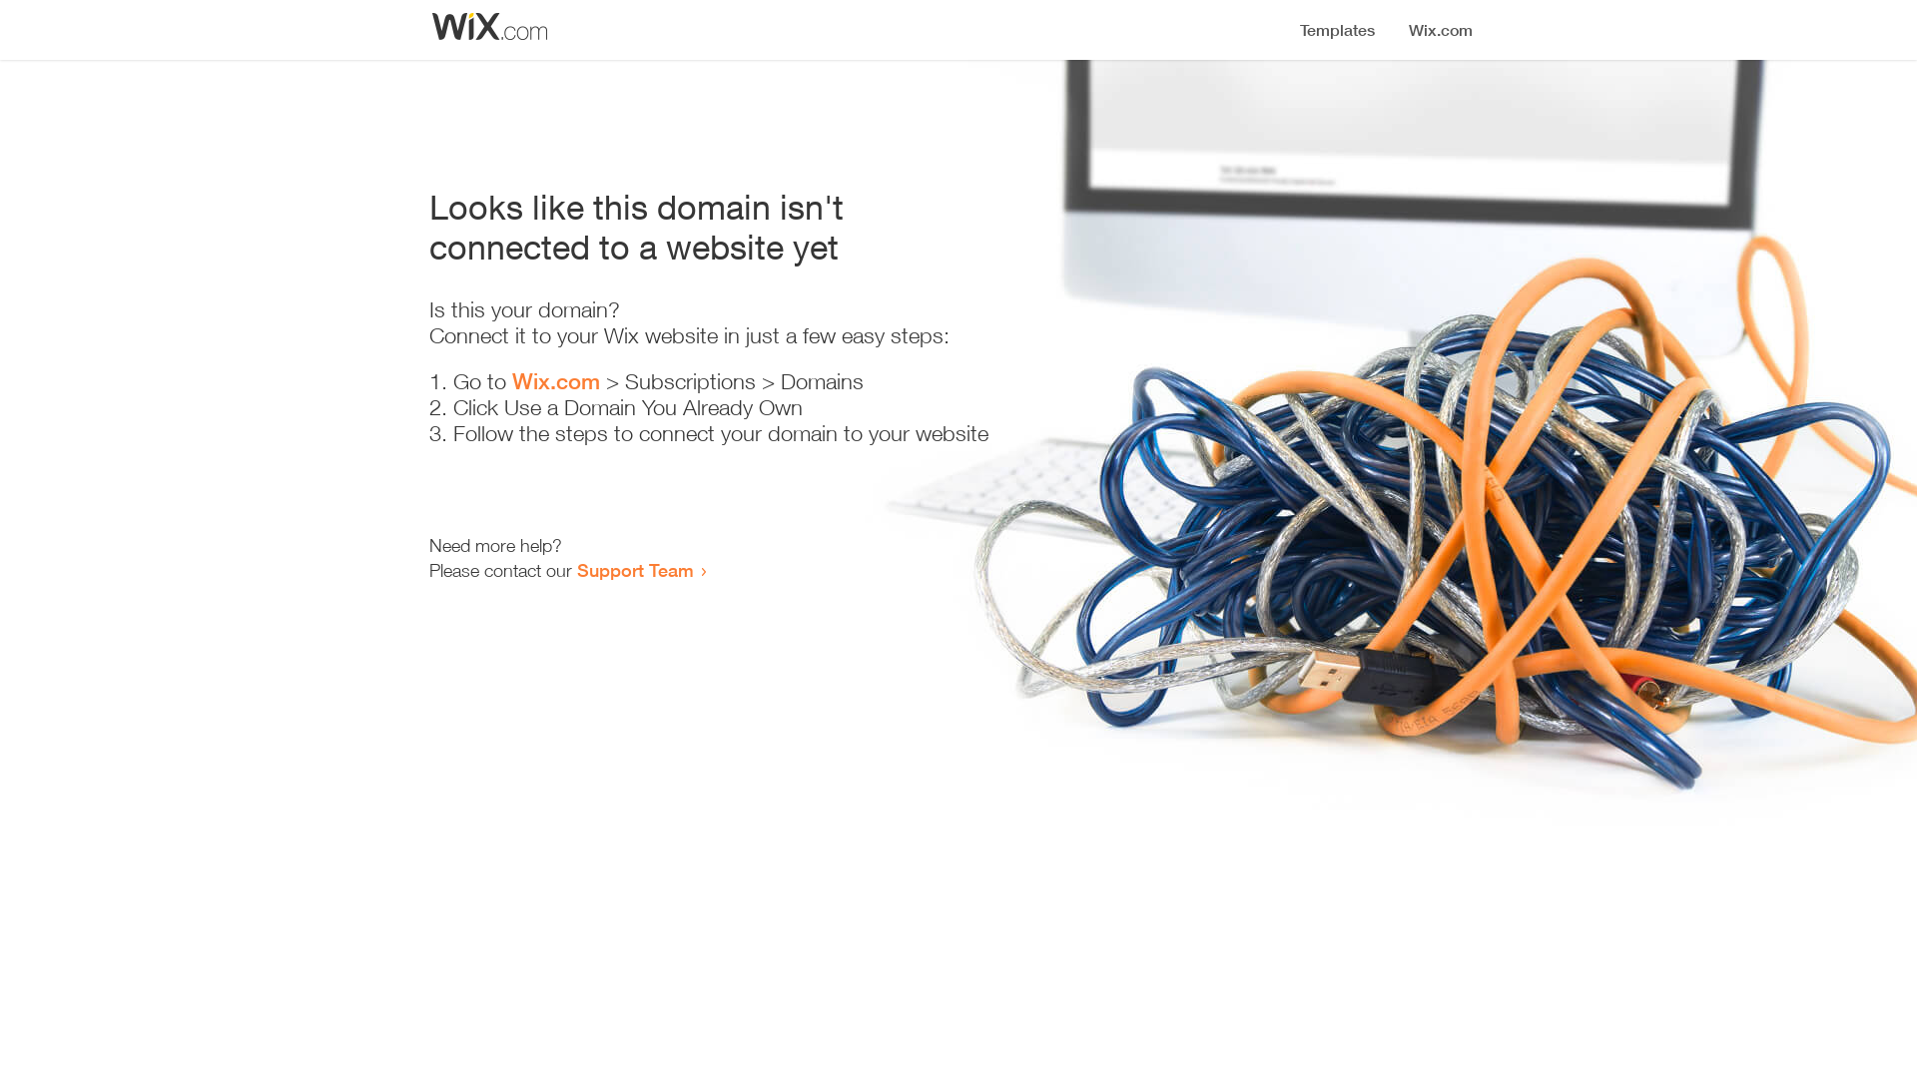 Image resolution: width=1917 pixels, height=1078 pixels. I want to click on Support Team, so click(635, 570).